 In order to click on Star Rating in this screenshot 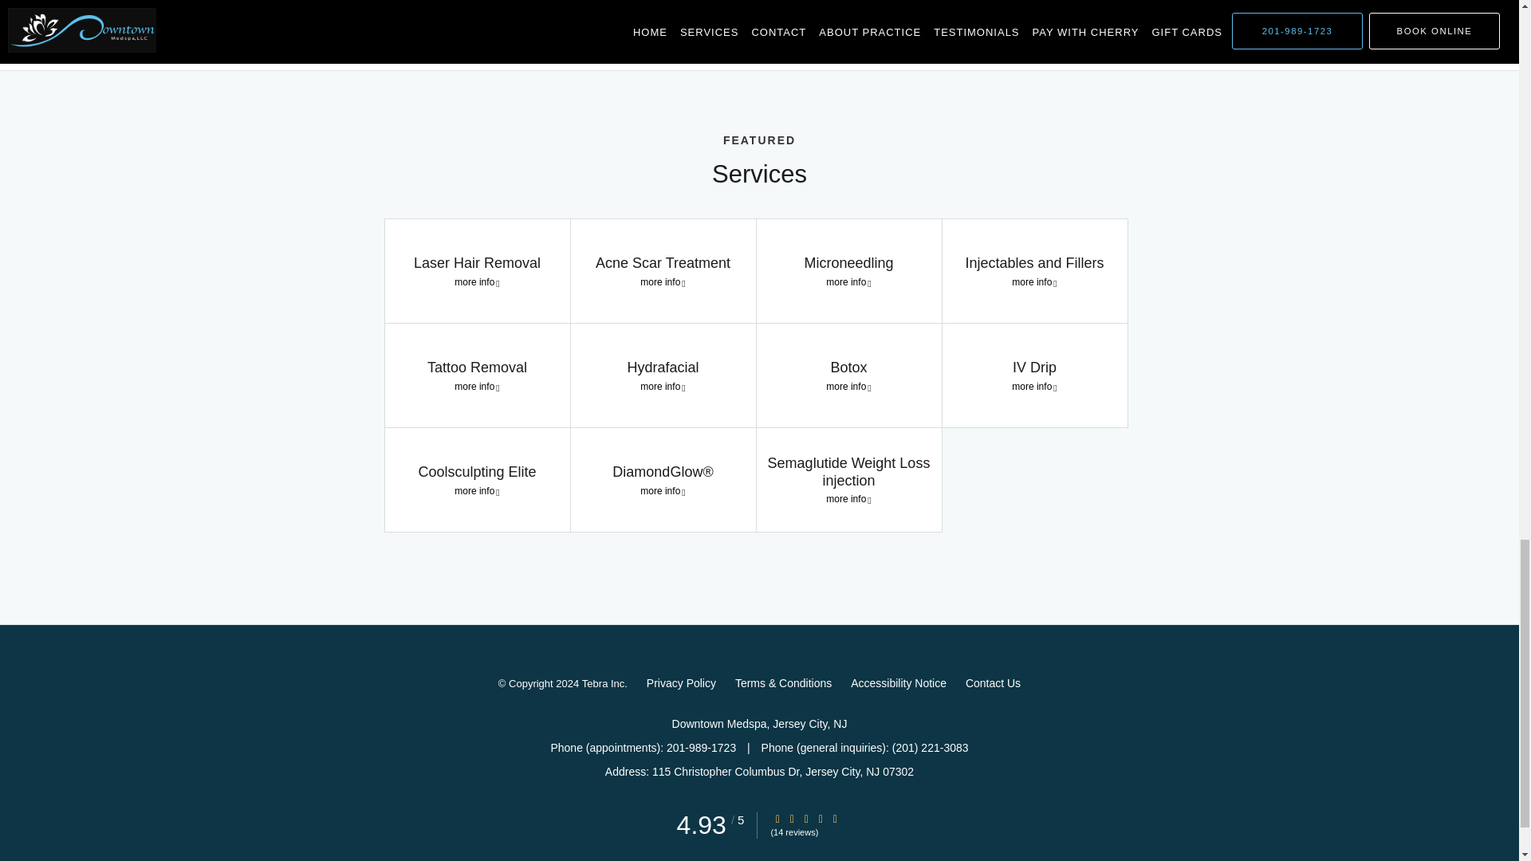, I will do `click(805, 818)`.